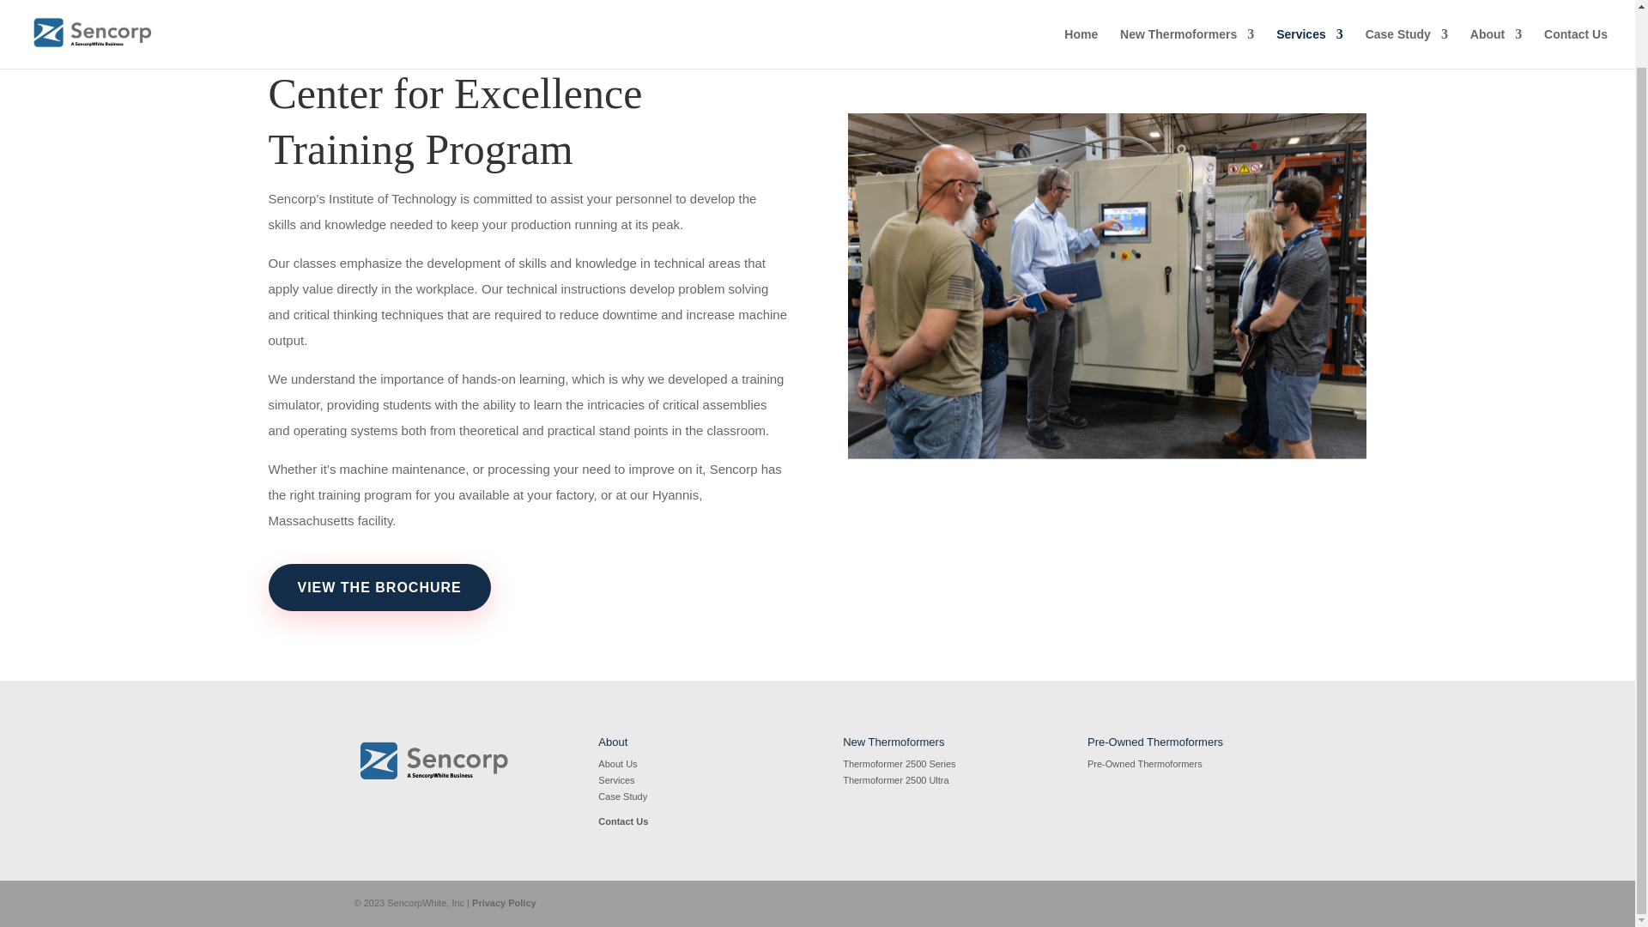  I want to click on New Thermoformers, so click(1187, 3).